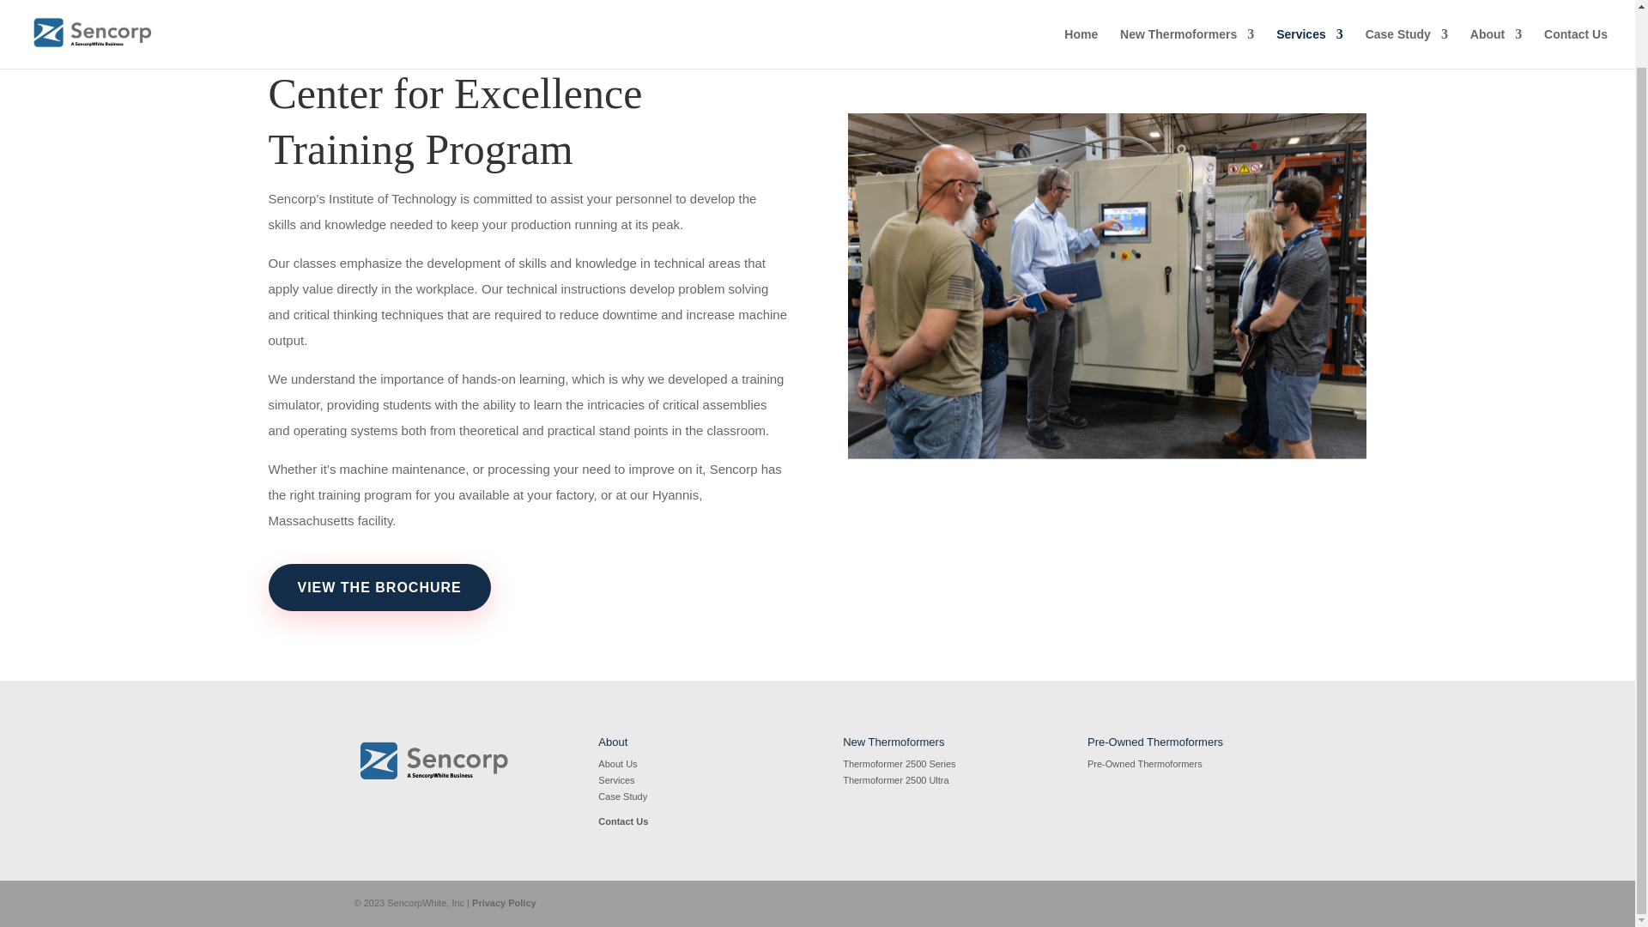  I want to click on New Thermoformers, so click(1187, 3).